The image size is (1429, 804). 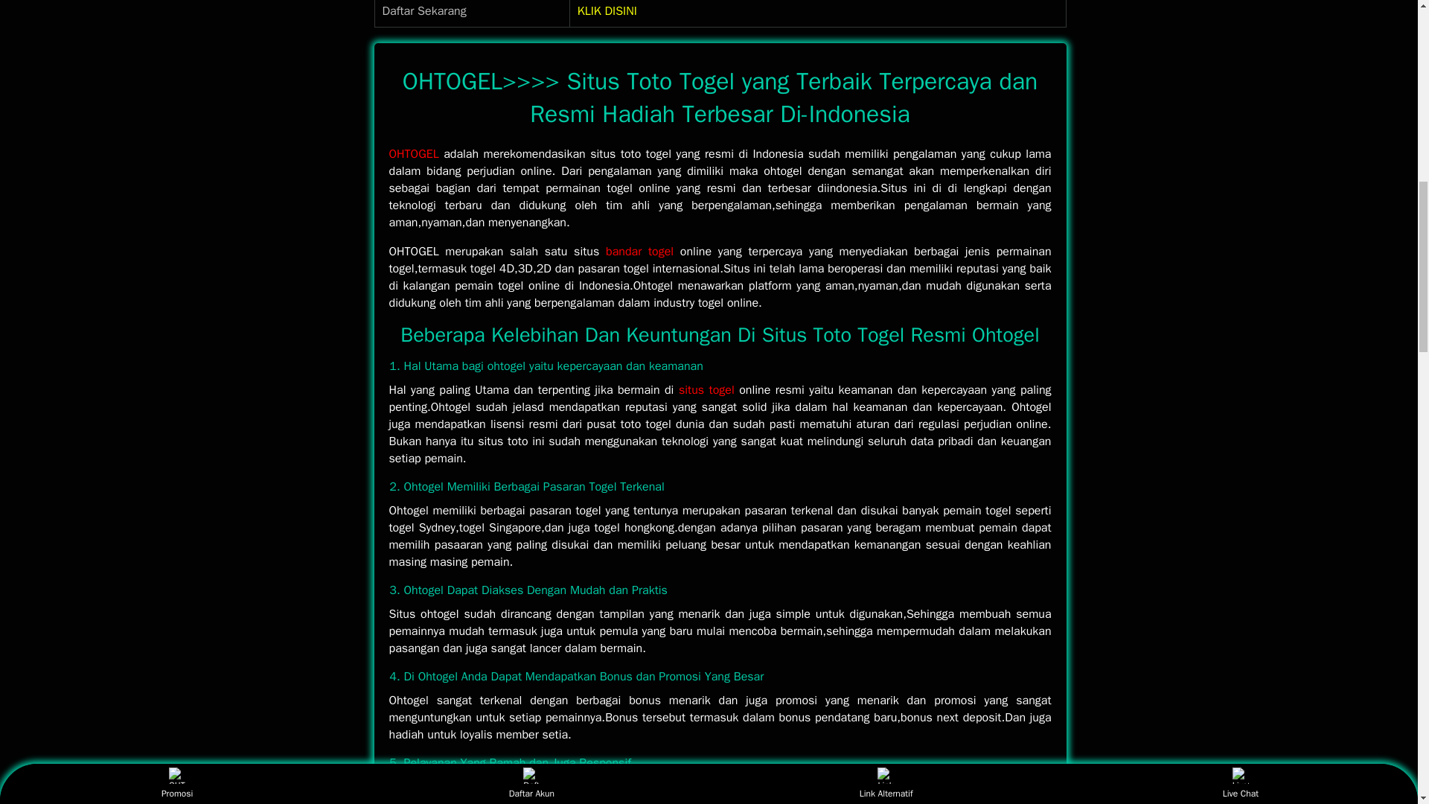 What do you see at coordinates (607, 10) in the screenshot?
I see `KLIK DISINI` at bounding box center [607, 10].